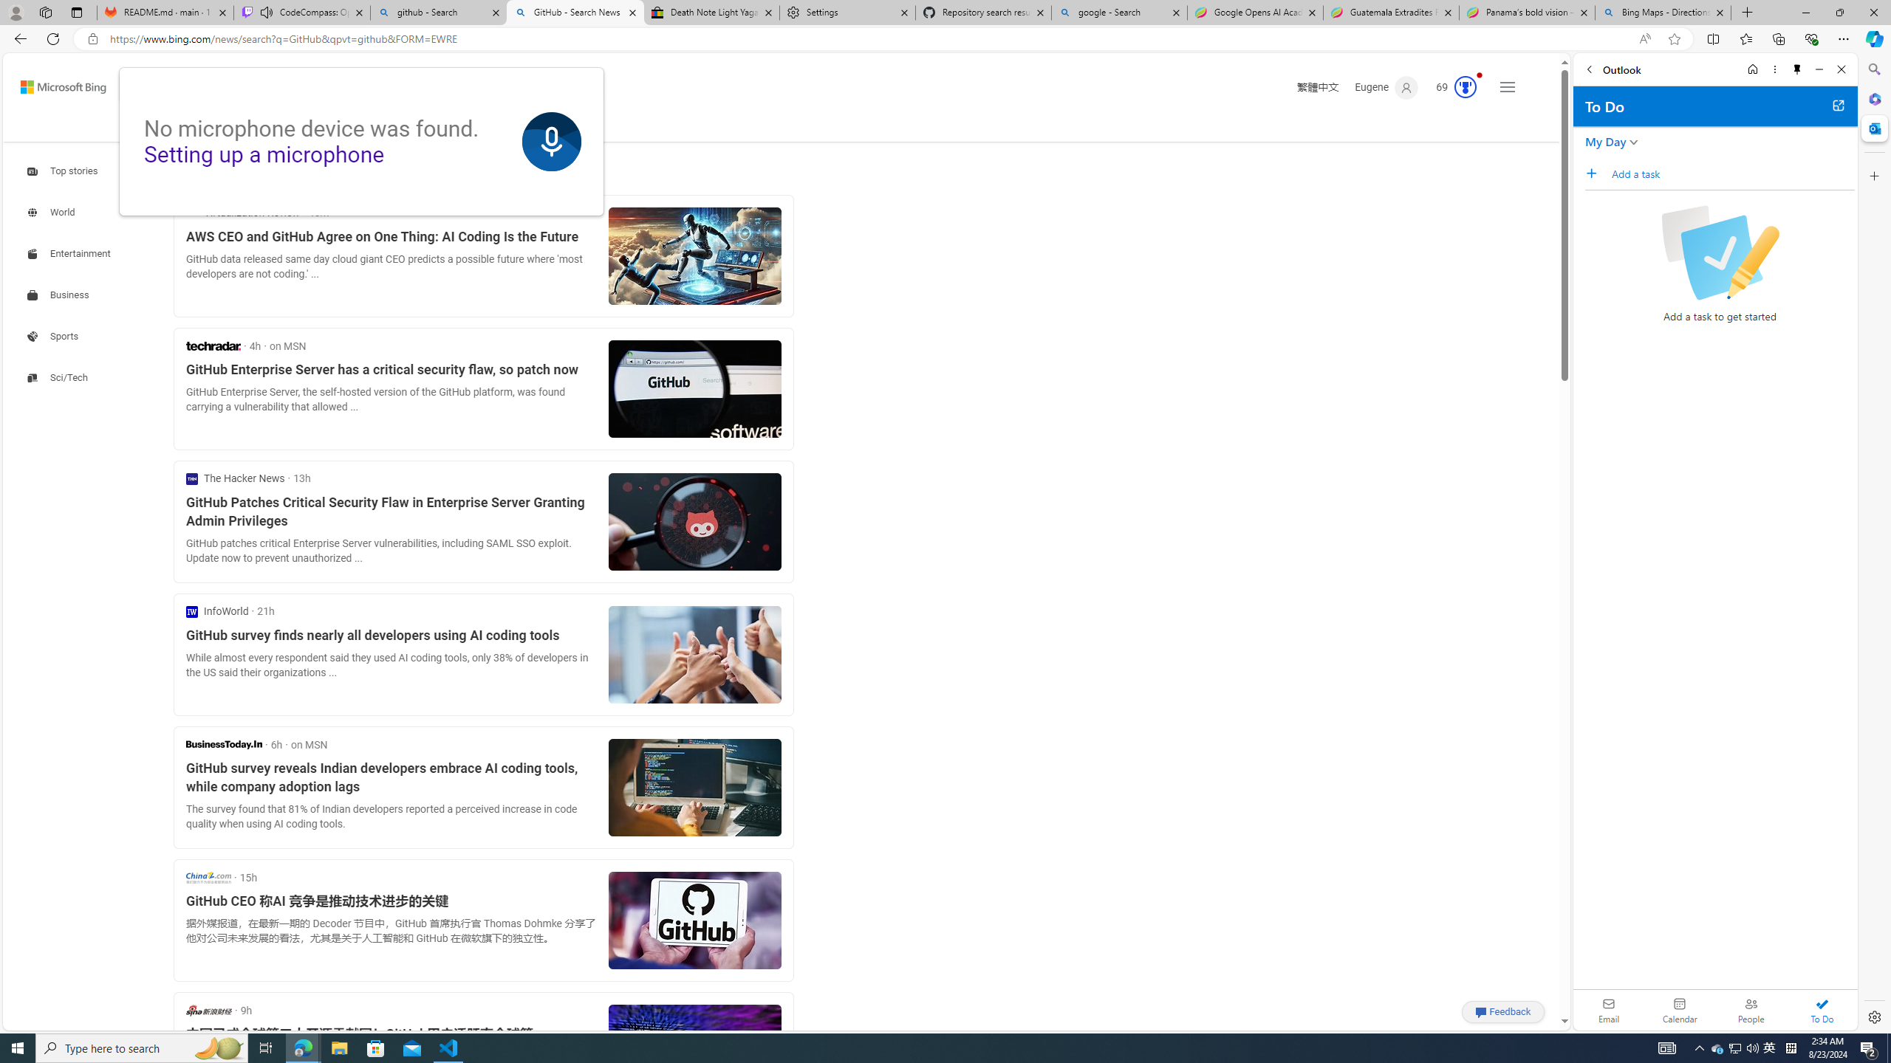  Describe the element at coordinates (55, 336) in the screenshot. I see `Search news about Sports` at that location.